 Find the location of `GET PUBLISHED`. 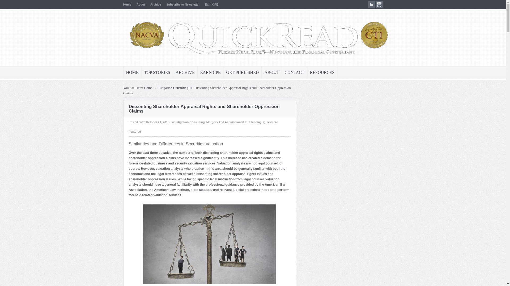

GET PUBLISHED is located at coordinates (243, 73).